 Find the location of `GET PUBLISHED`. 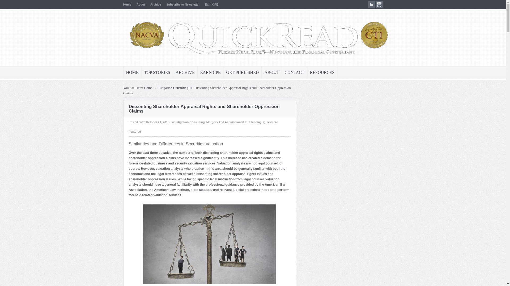

GET PUBLISHED is located at coordinates (243, 73).